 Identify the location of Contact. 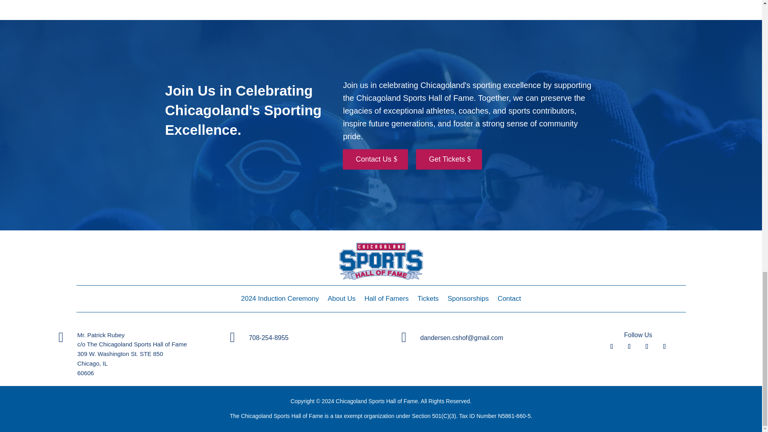
(510, 300).